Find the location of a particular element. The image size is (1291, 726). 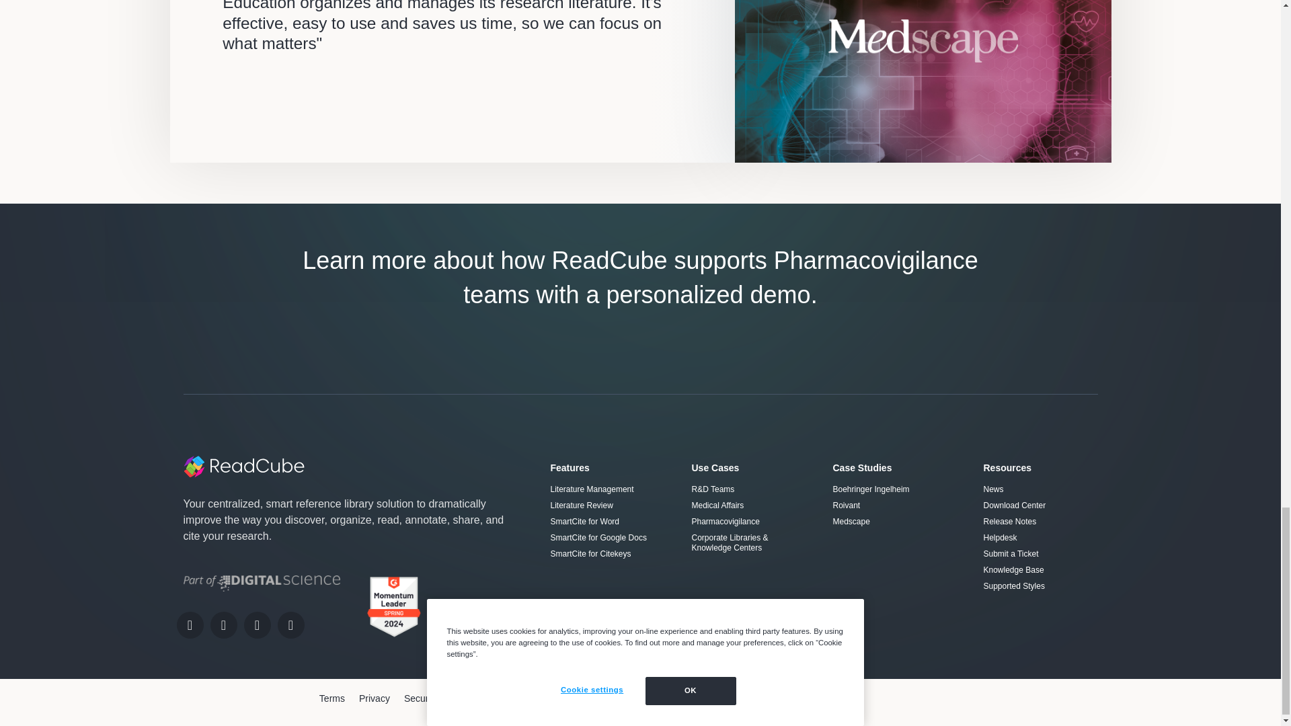

Roivant is located at coordinates (894, 506).